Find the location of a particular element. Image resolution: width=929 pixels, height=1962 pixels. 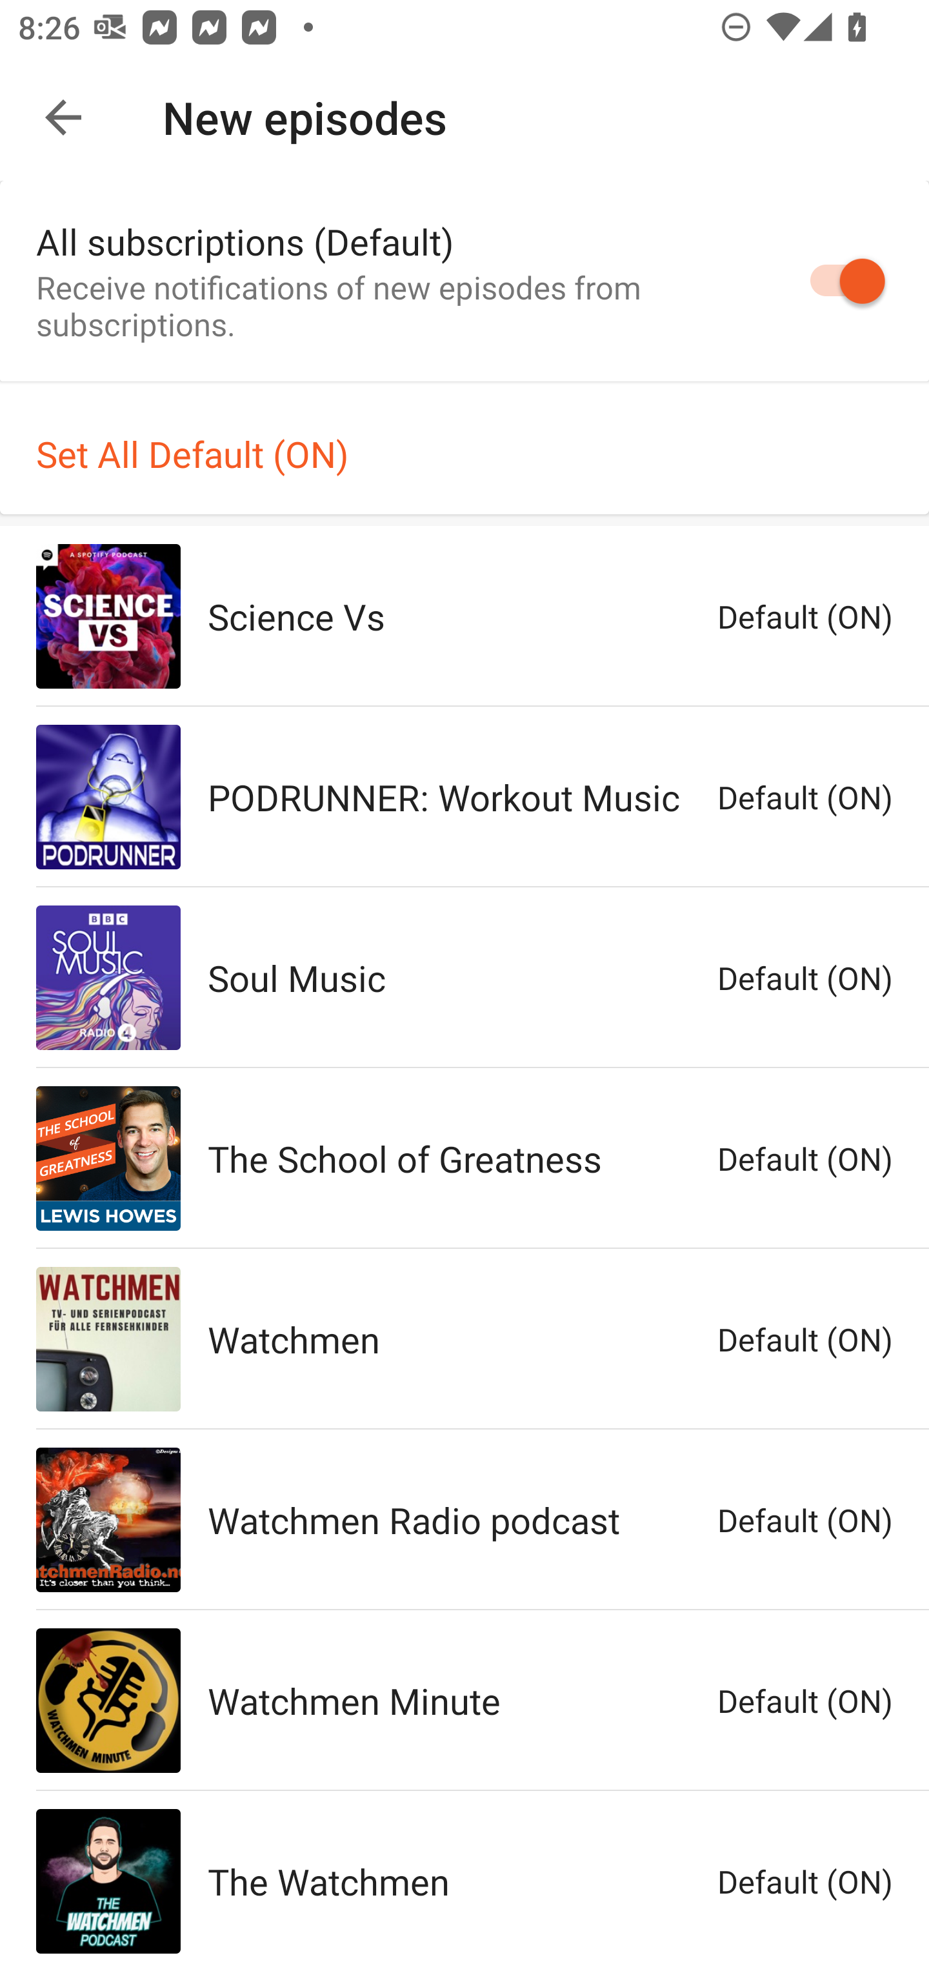

Watchmen Radio podcast Default (ON) is located at coordinates (464, 1521).